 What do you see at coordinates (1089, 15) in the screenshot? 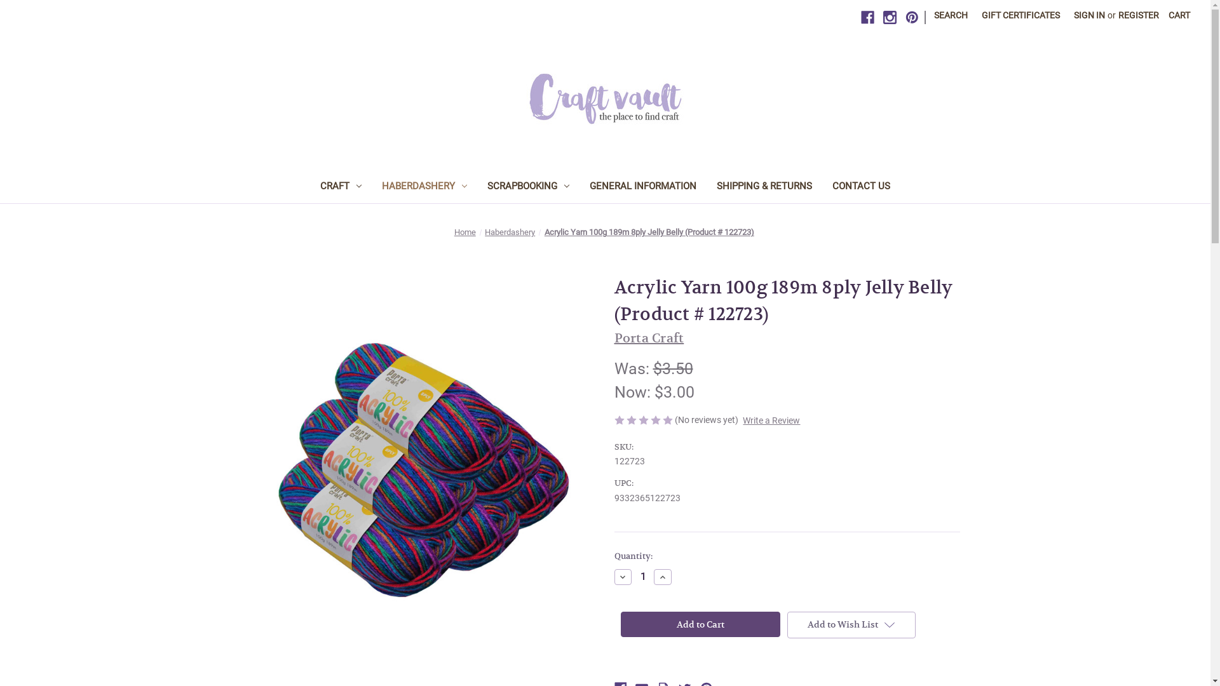
I see `SIGN IN` at bounding box center [1089, 15].